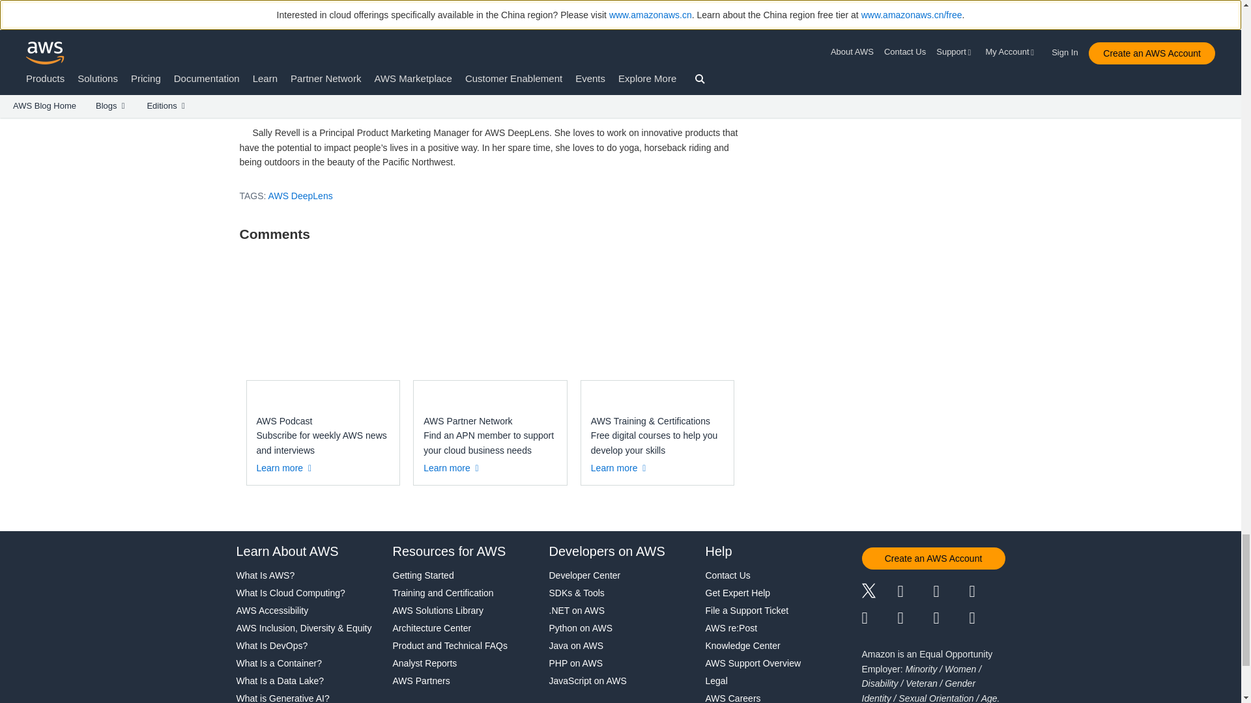 The height and width of the screenshot is (703, 1251). What do you see at coordinates (879, 592) in the screenshot?
I see `Twitter` at bounding box center [879, 592].